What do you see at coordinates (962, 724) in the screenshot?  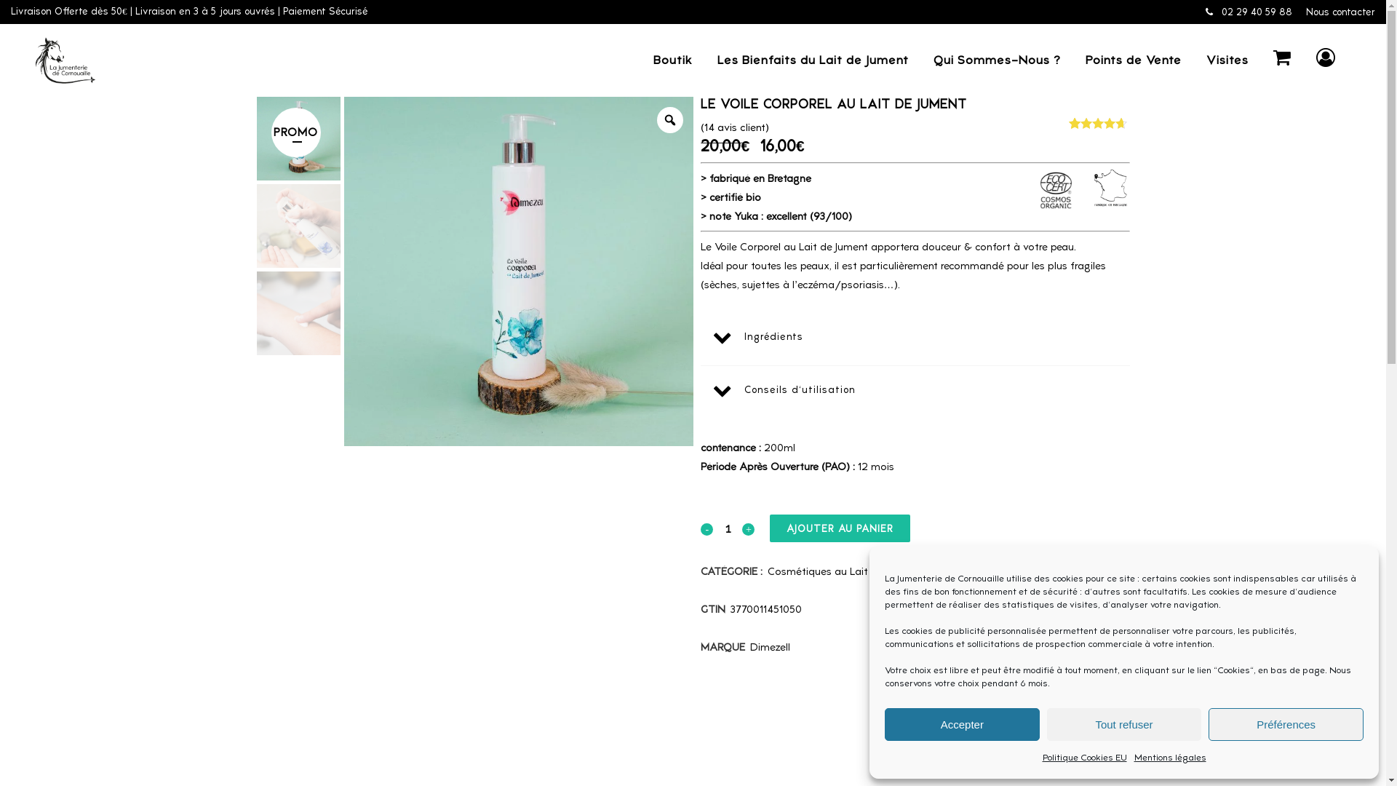 I see `Accepter` at bounding box center [962, 724].